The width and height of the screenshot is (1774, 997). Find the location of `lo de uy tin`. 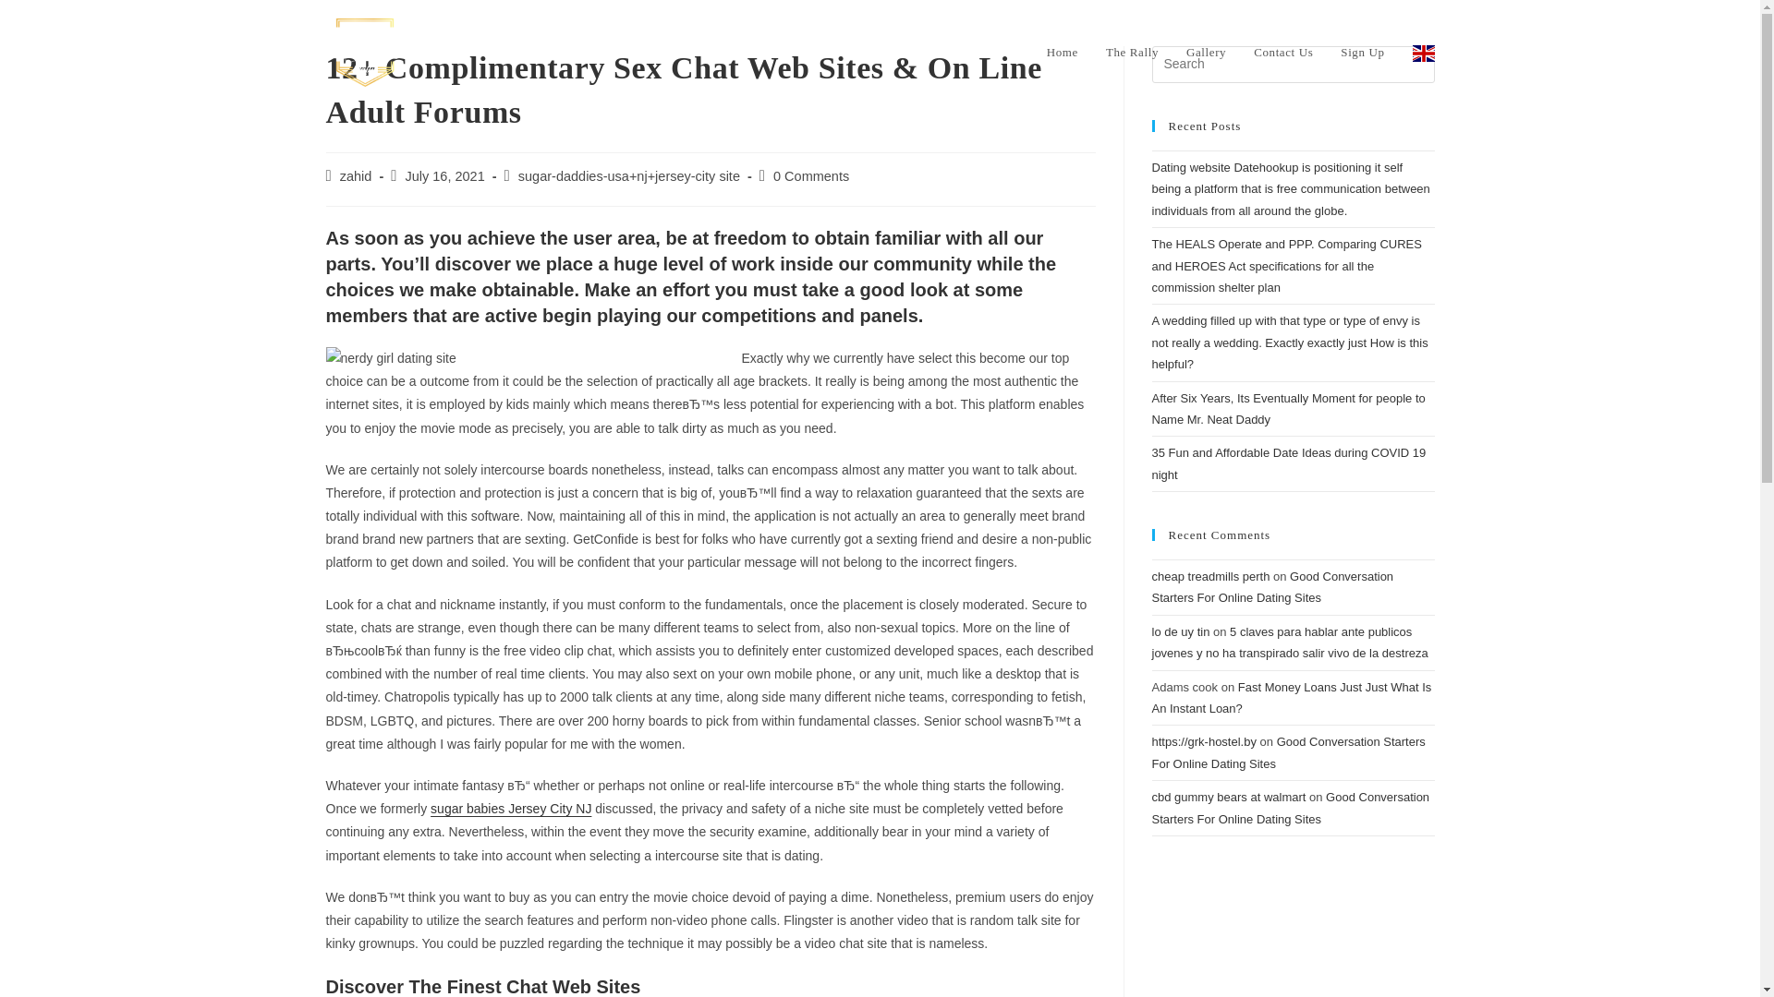

lo de uy tin is located at coordinates (1181, 631).